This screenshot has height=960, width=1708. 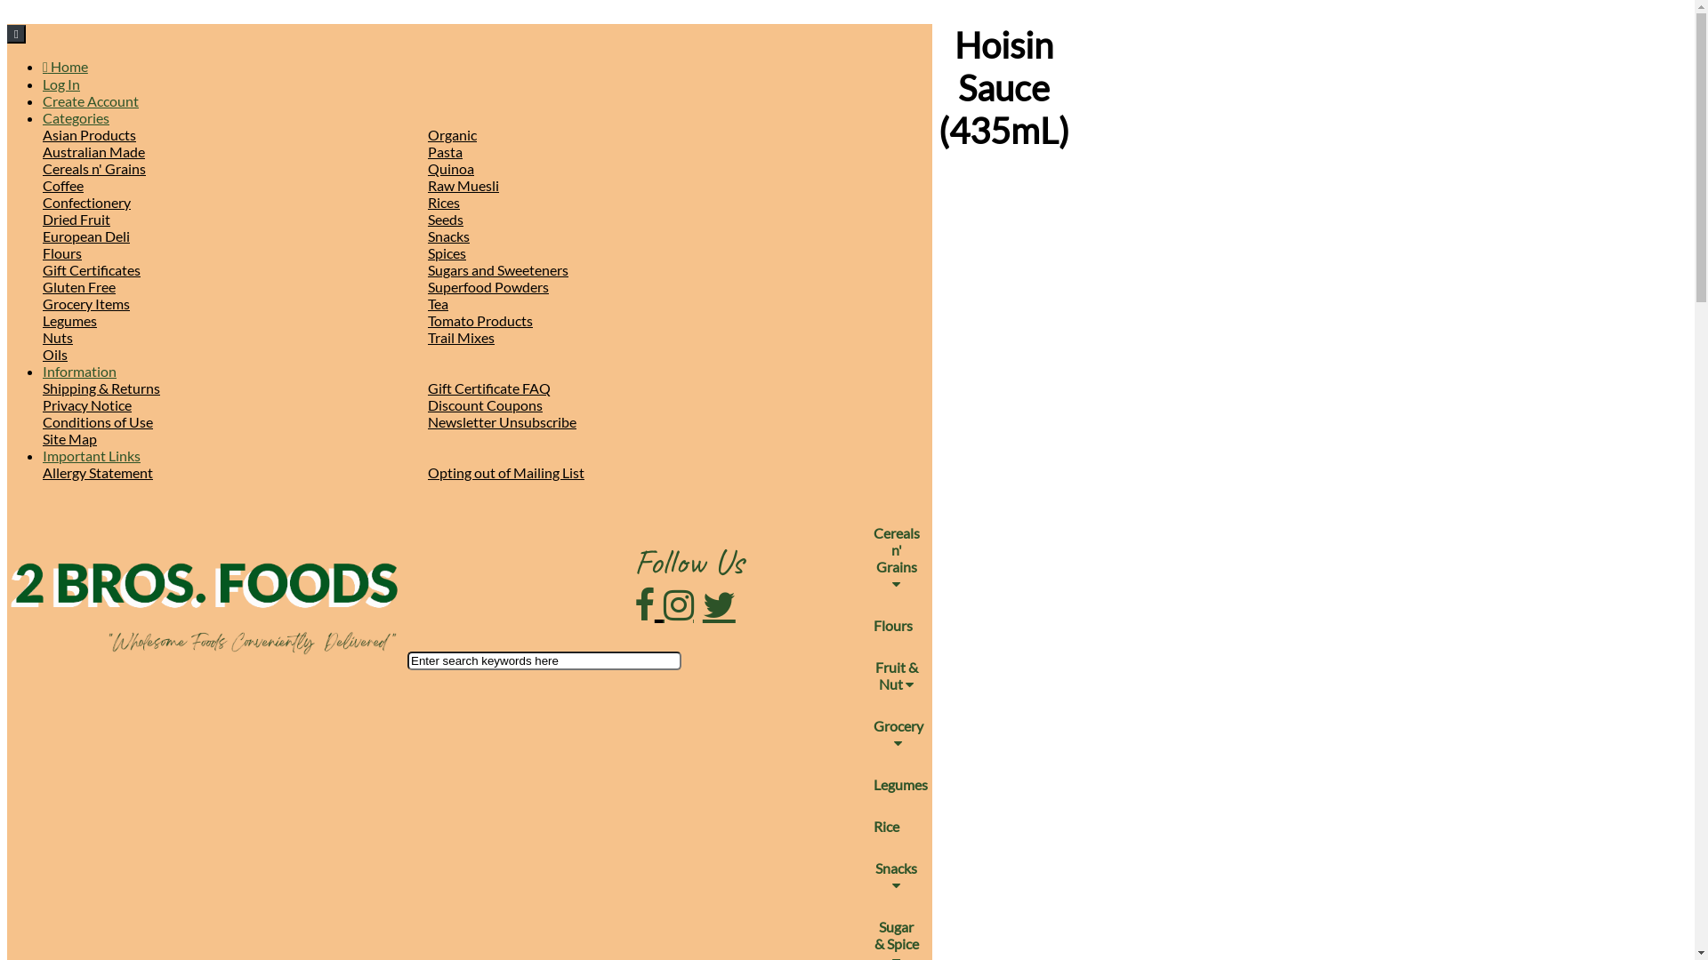 I want to click on Legumes, so click(x=69, y=320).